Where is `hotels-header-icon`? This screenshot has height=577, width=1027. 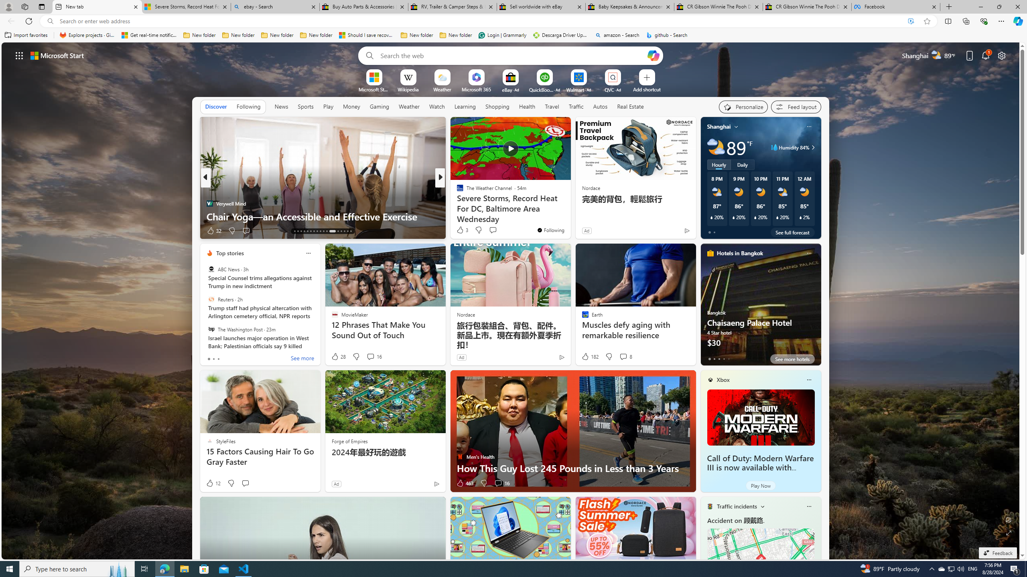 hotels-header-icon is located at coordinates (710, 253).